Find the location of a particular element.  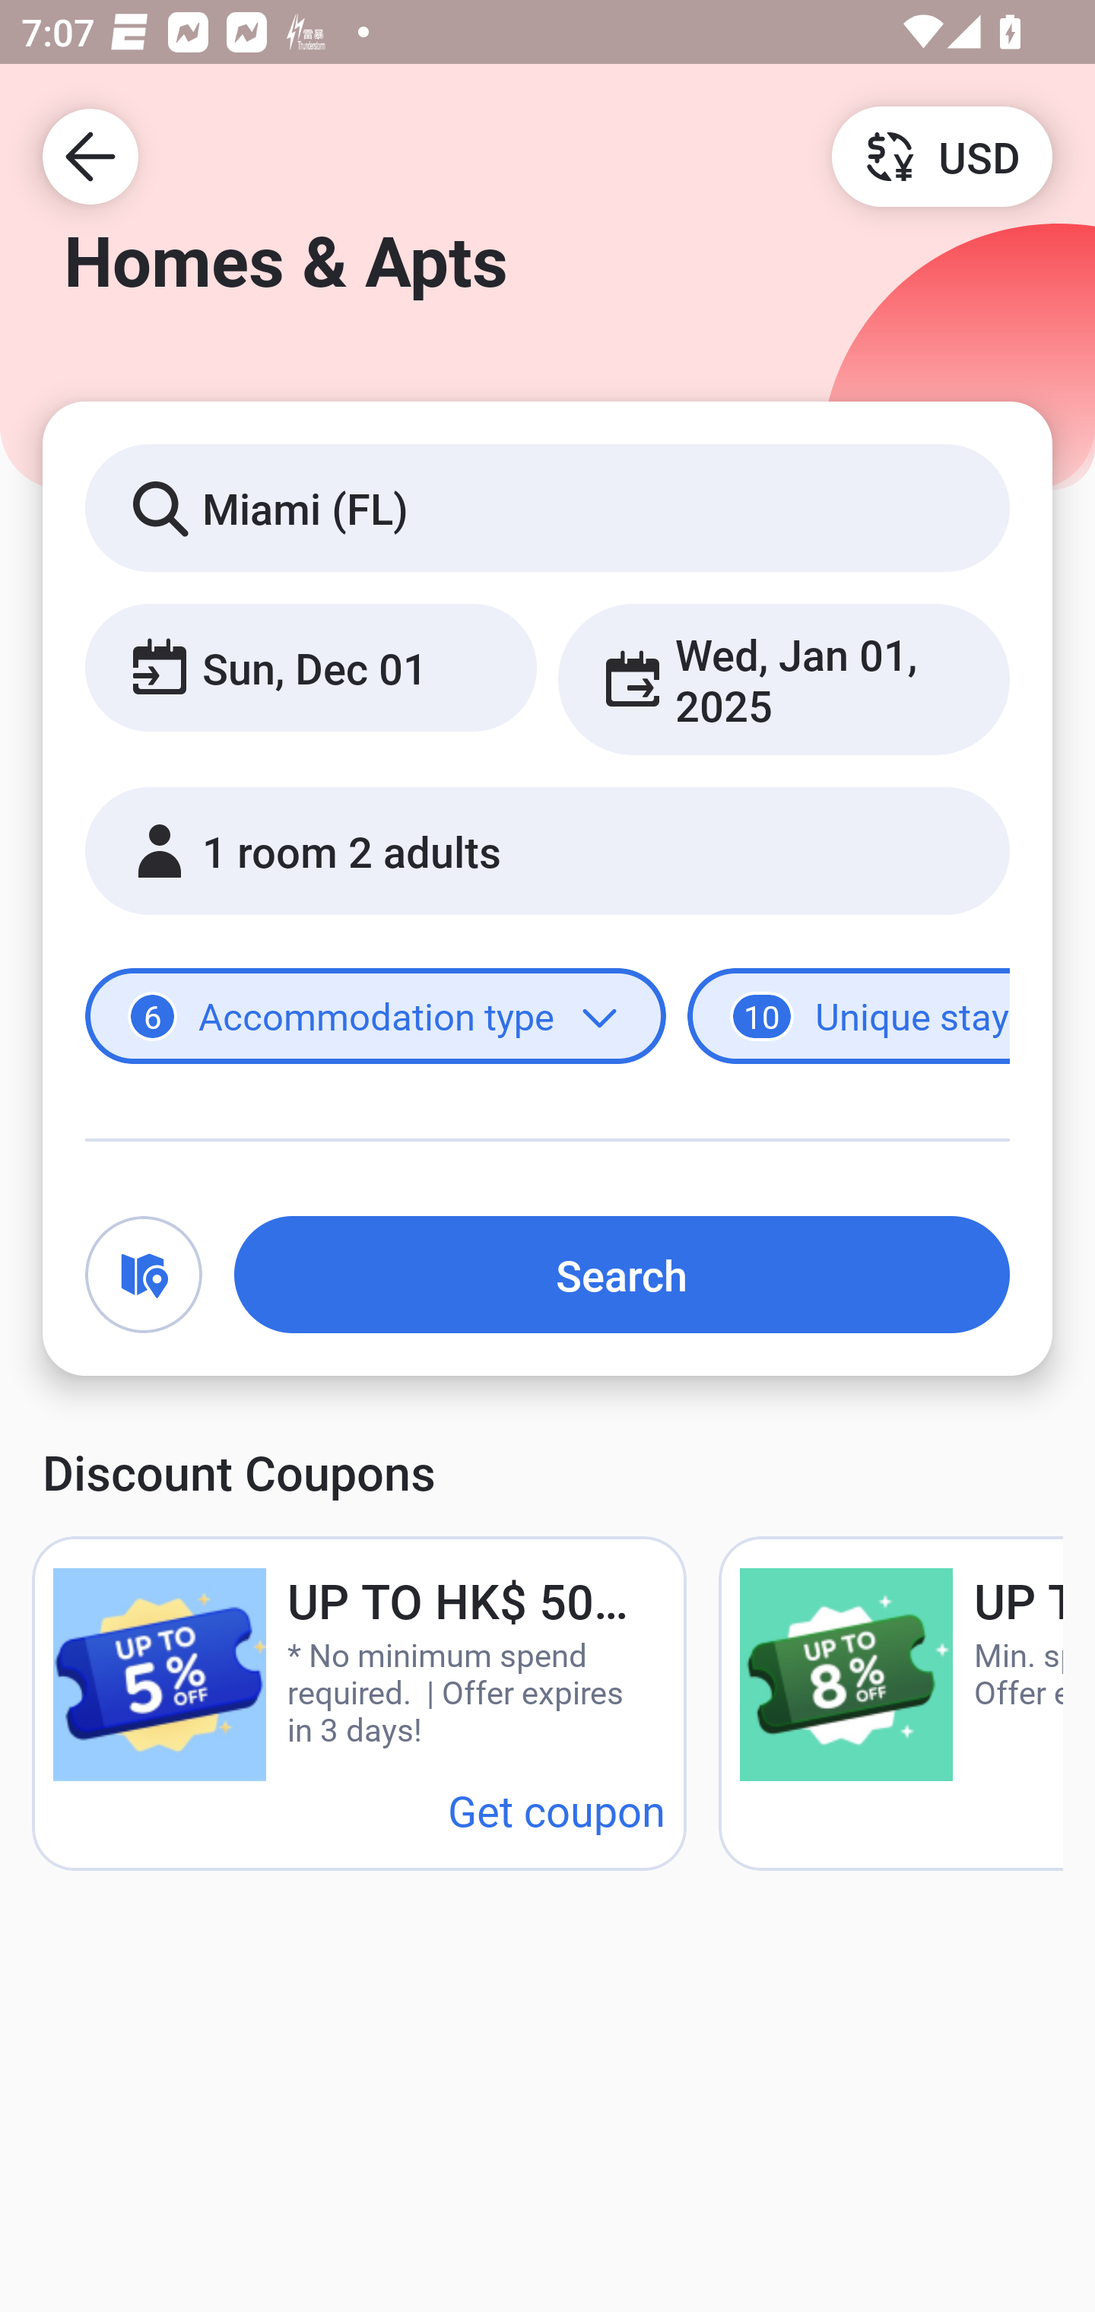

1 room 2 adults is located at coordinates (547, 850).